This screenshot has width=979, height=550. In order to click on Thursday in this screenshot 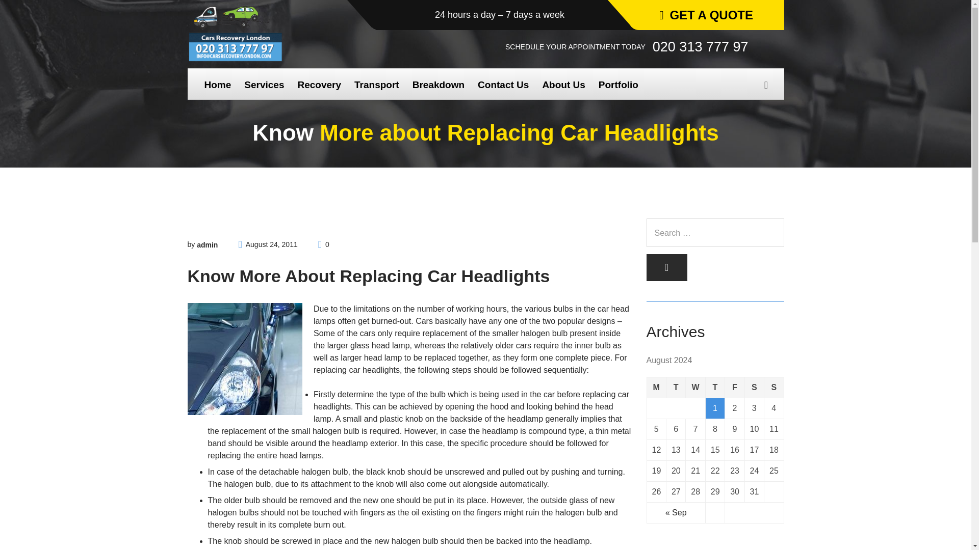, I will do `click(714, 387)`.